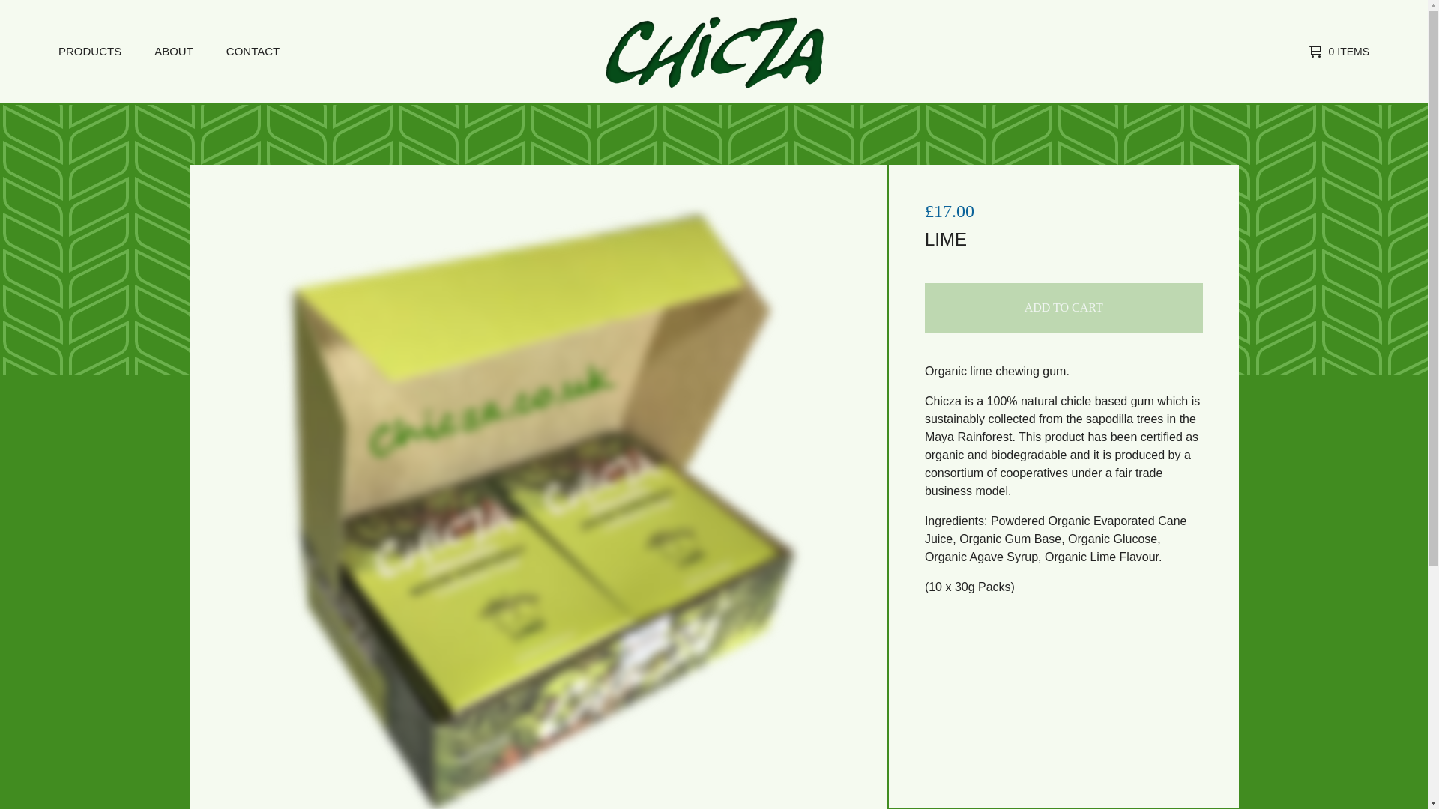  What do you see at coordinates (174, 52) in the screenshot?
I see `ABOUT` at bounding box center [174, 52].